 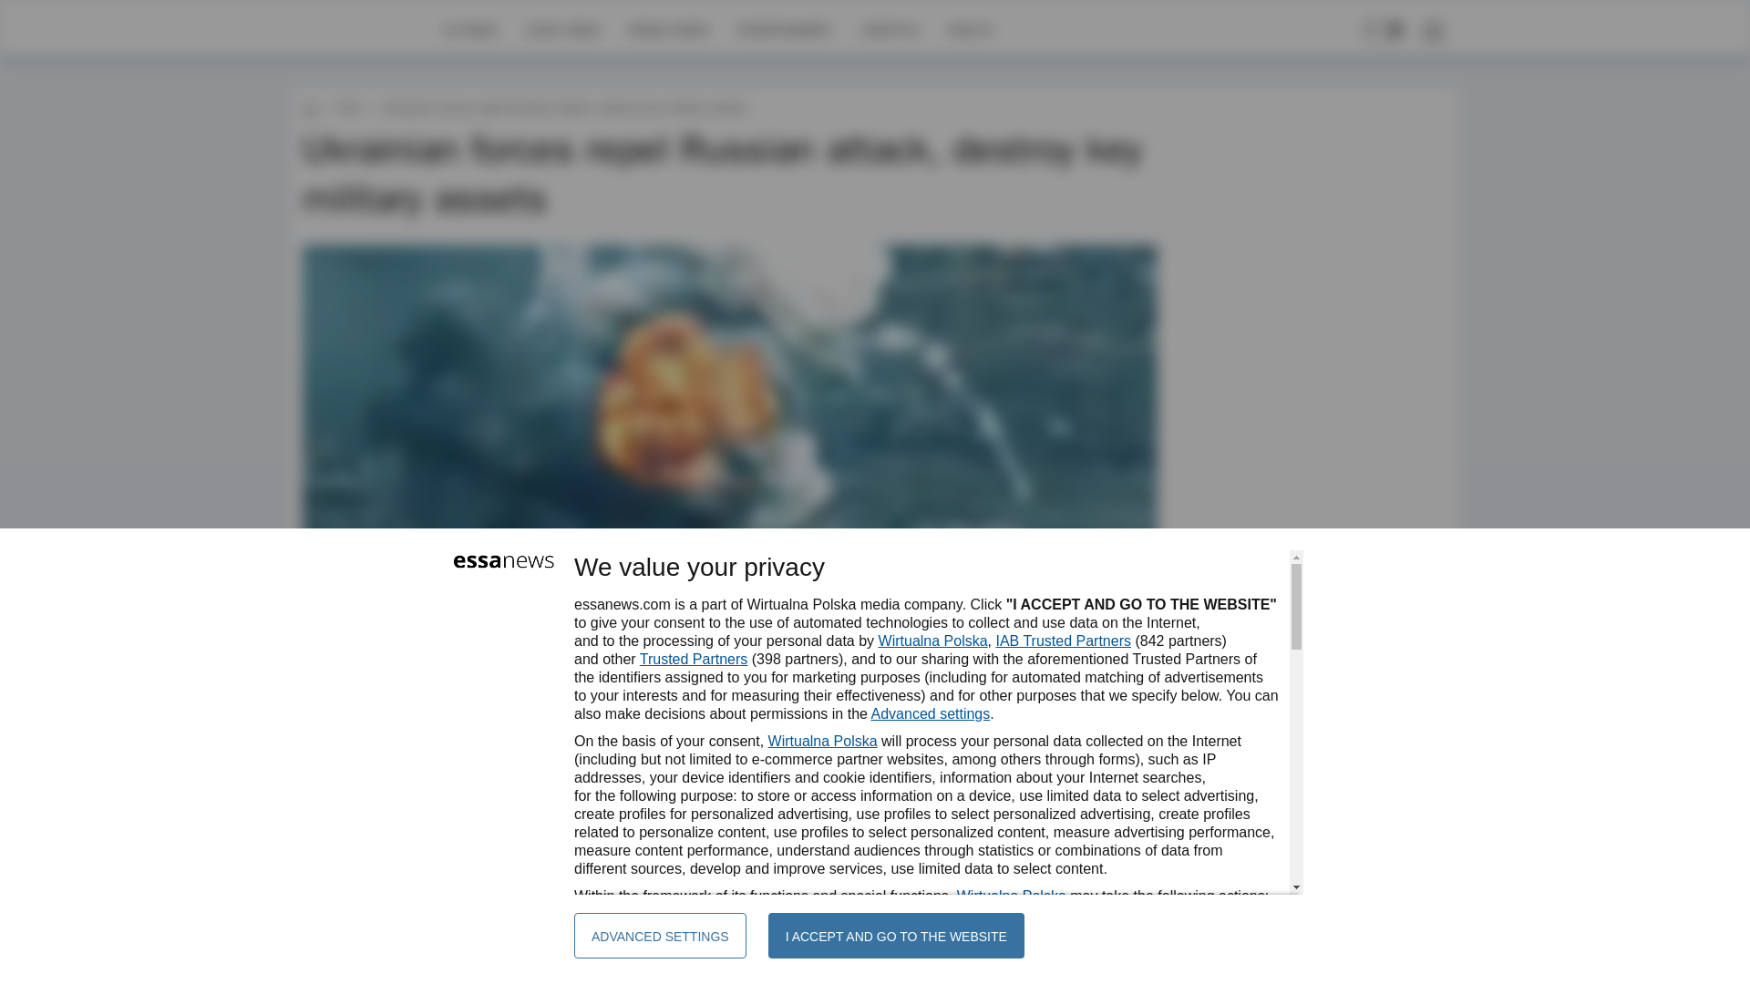 What do you see at coordinates (1126, 780) in the screenshot?
I see `SHARE` at bounding box center [1126, 780].